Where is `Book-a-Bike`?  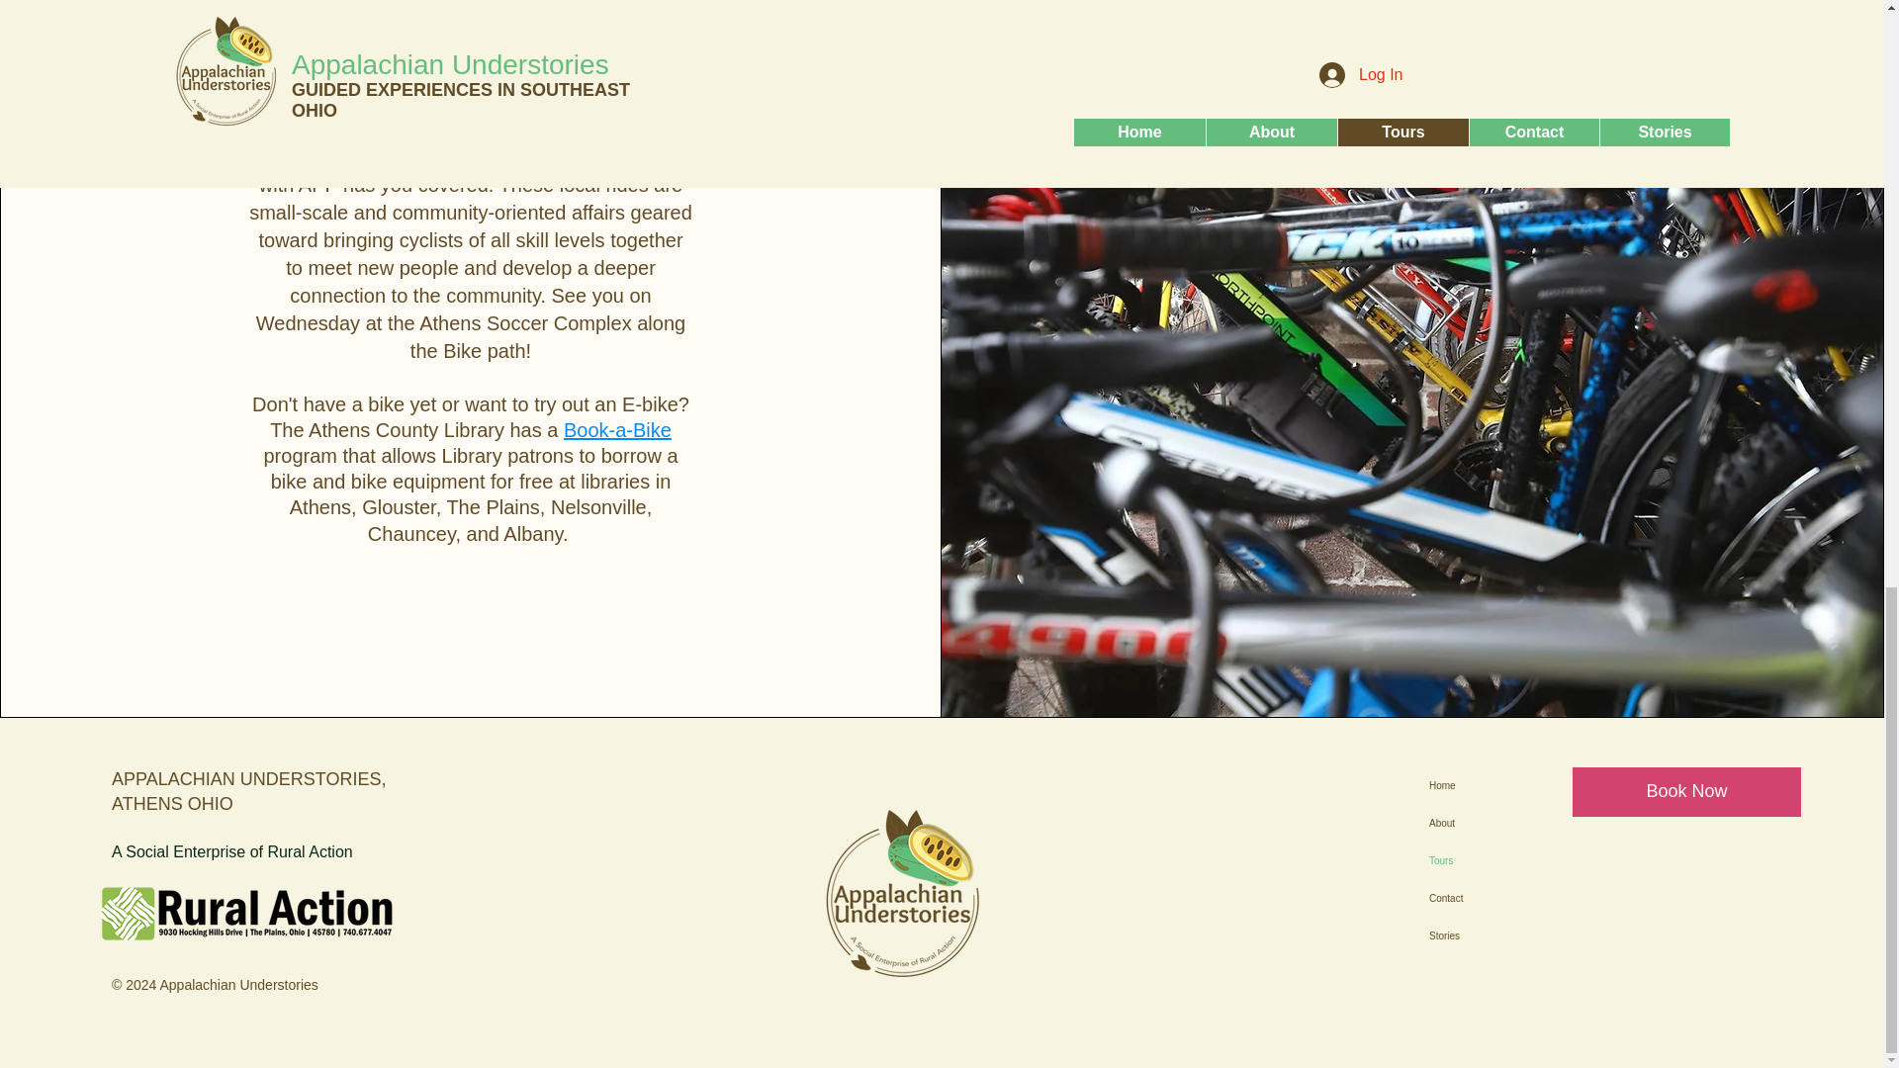 Book-a-Bike is located at coordinates (617, 430).